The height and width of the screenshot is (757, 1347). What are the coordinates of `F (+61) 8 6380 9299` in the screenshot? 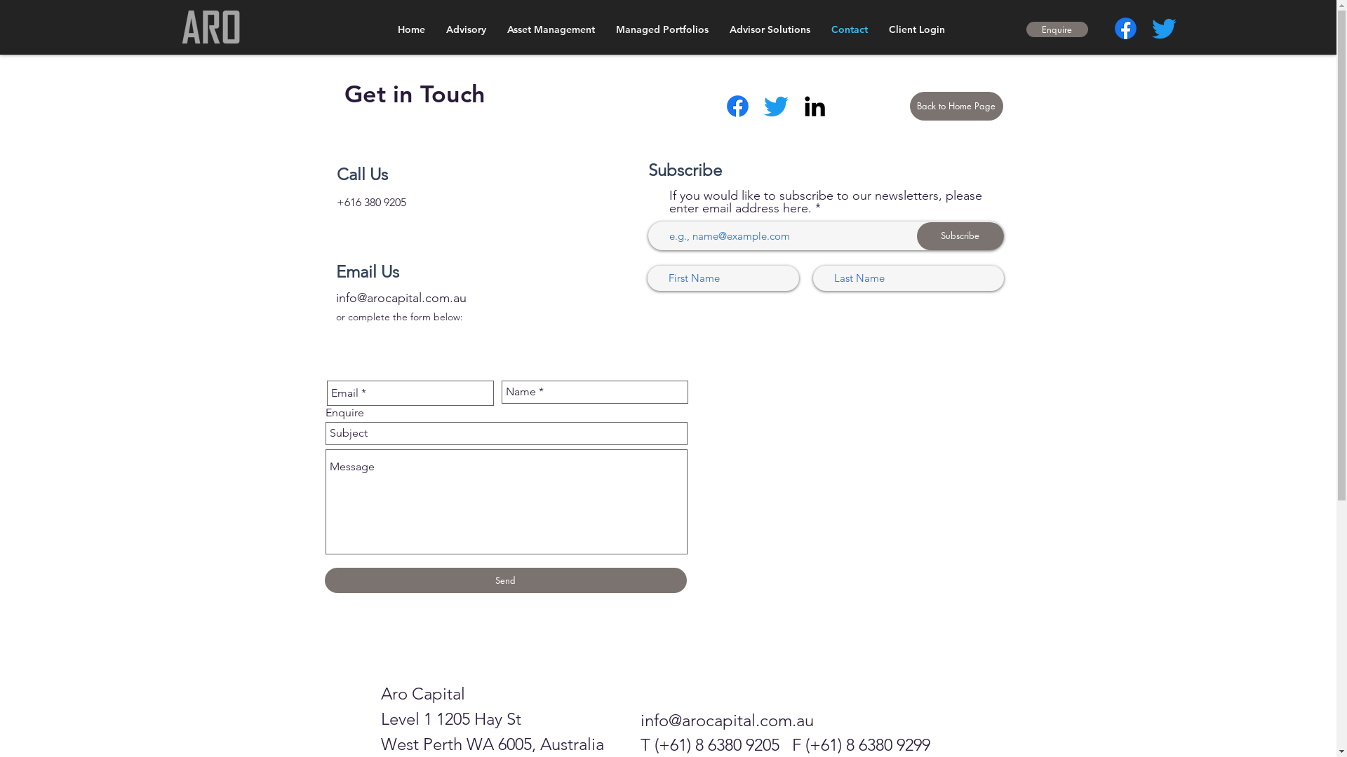 It's located at (860, 744).